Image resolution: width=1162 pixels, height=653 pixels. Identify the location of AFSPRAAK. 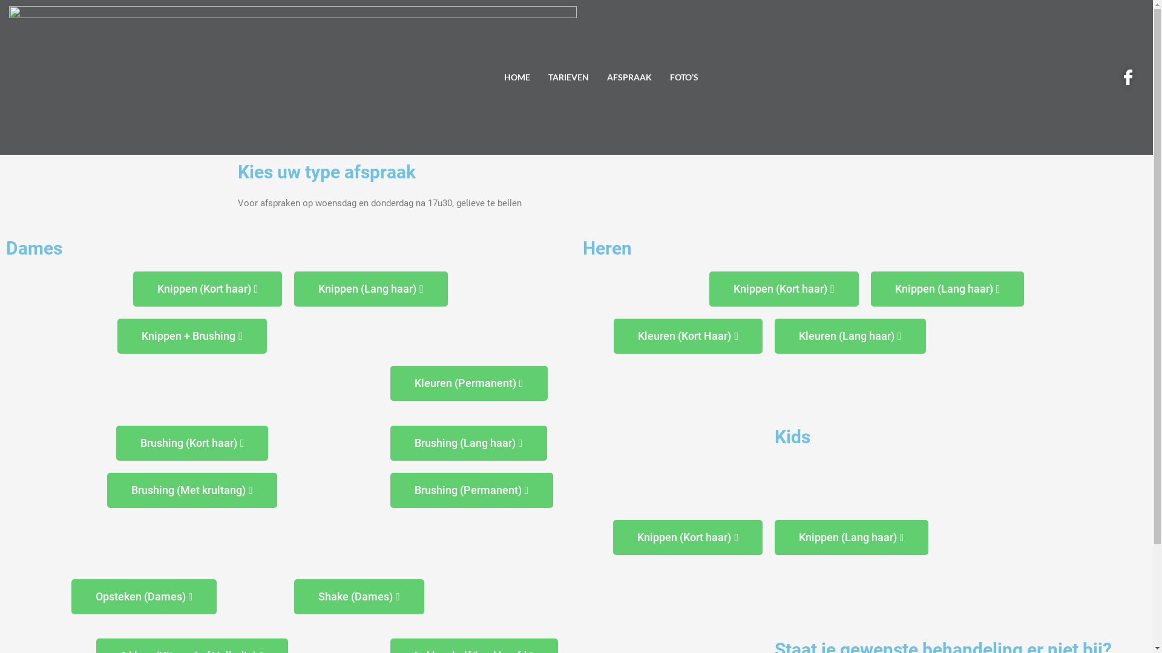
(629, 77).